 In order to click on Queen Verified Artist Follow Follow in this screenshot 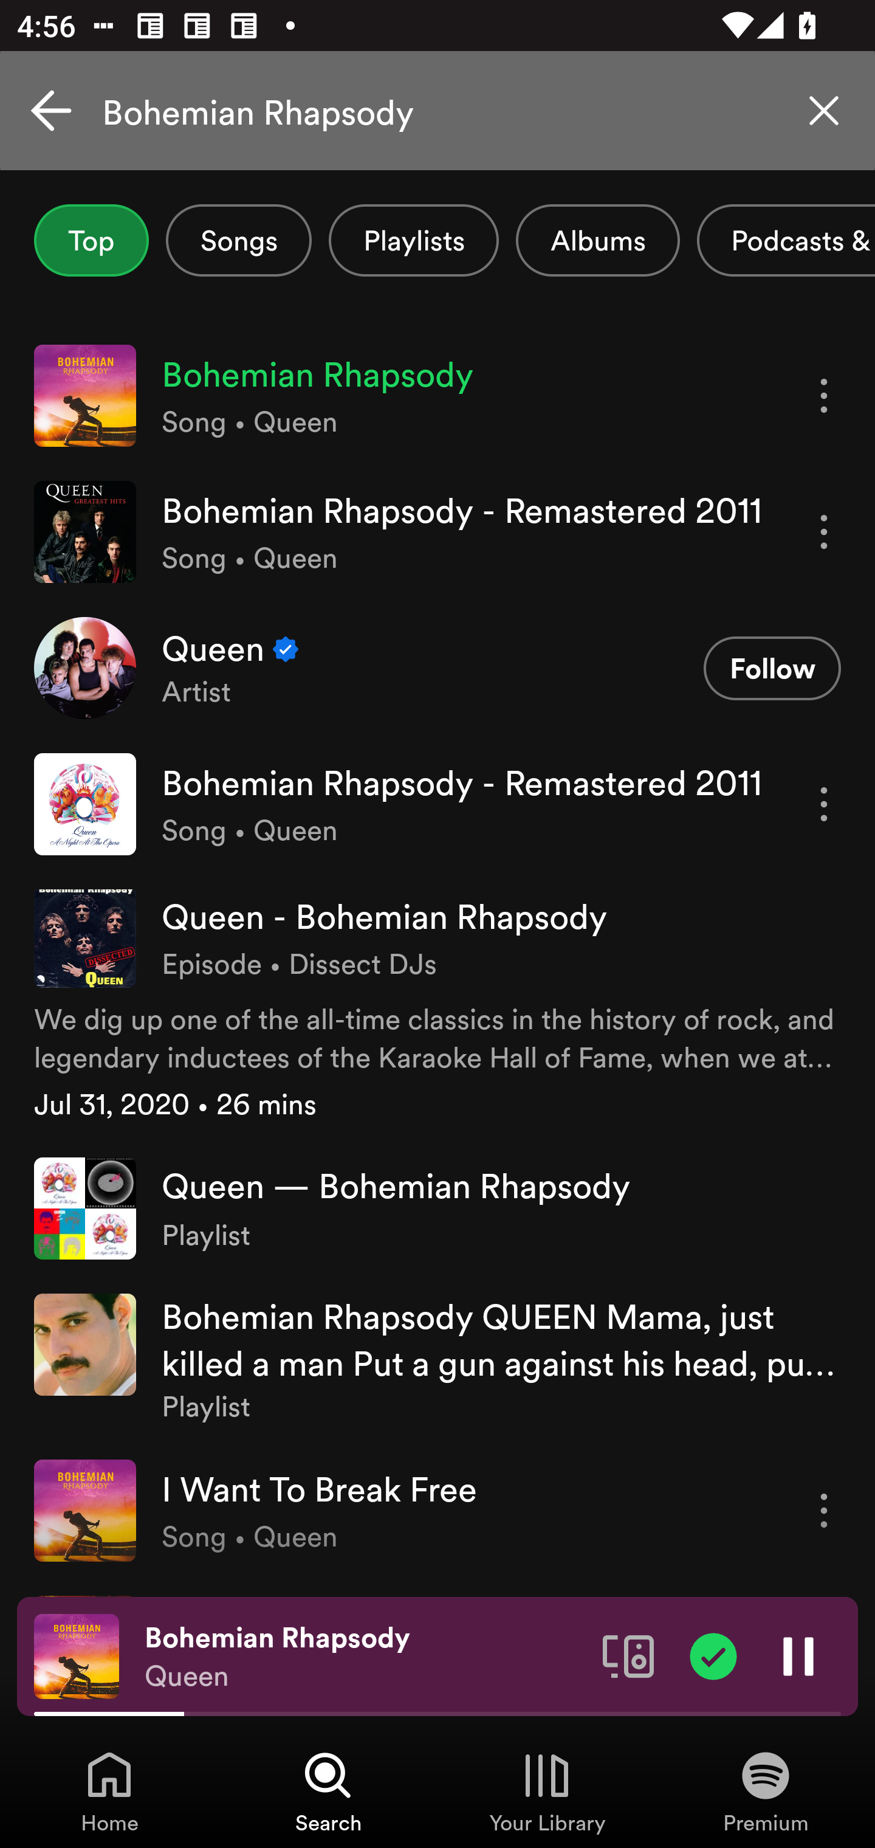, I will do `click(437, 667)`.